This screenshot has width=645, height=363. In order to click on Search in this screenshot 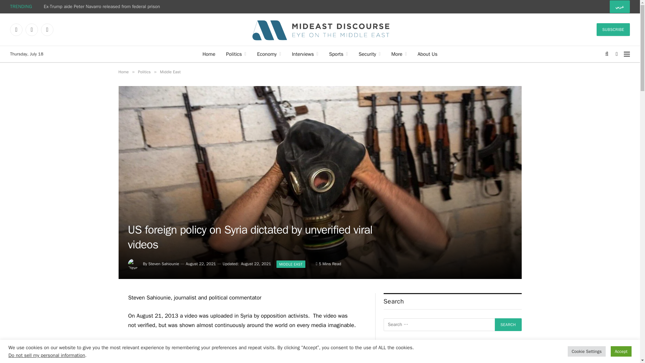, I will do `click(508, 325)`.